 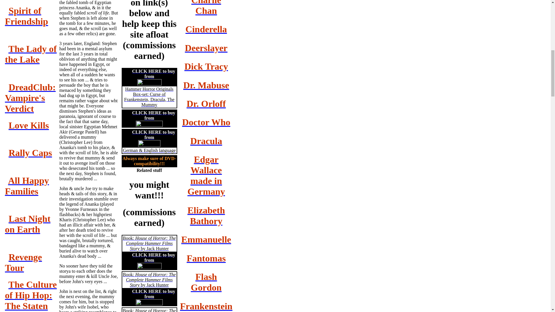 What do you see at coordinates (31, 296) in the screenshot?
I see `The Culture of Hip Hop: The Staten Island Story - Part 3` at bounding box center [31, 296].